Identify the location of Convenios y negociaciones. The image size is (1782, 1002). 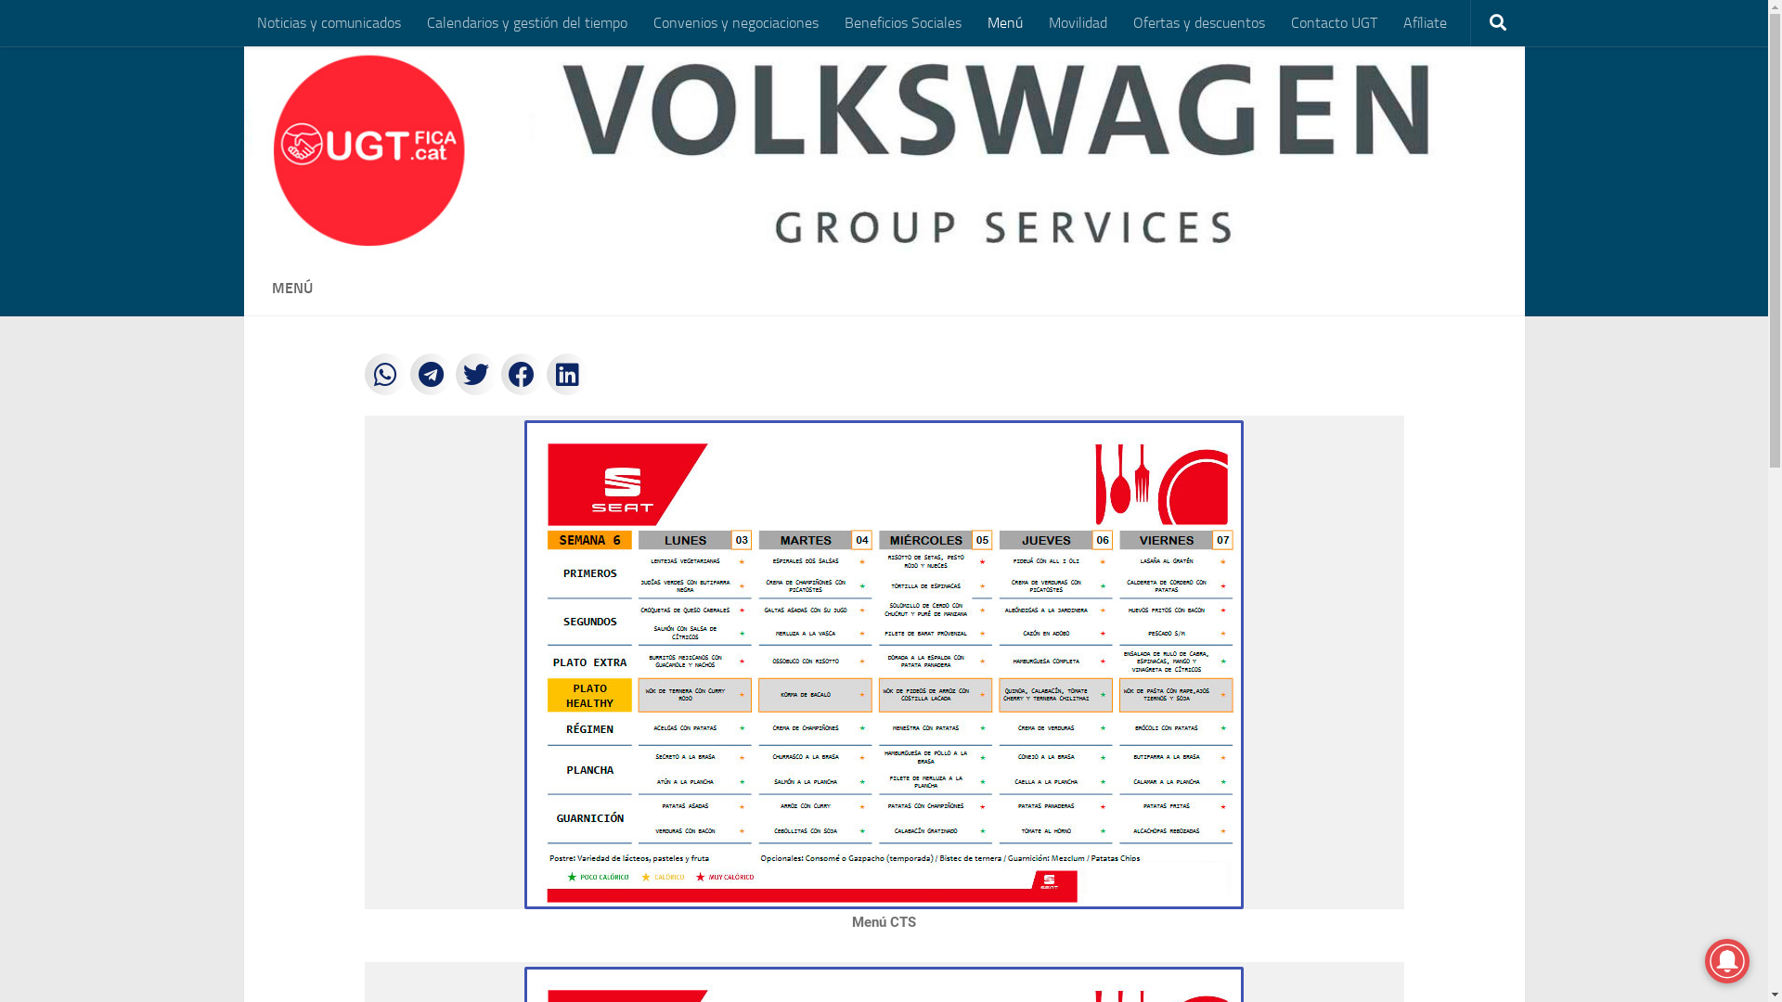
(736, 23).